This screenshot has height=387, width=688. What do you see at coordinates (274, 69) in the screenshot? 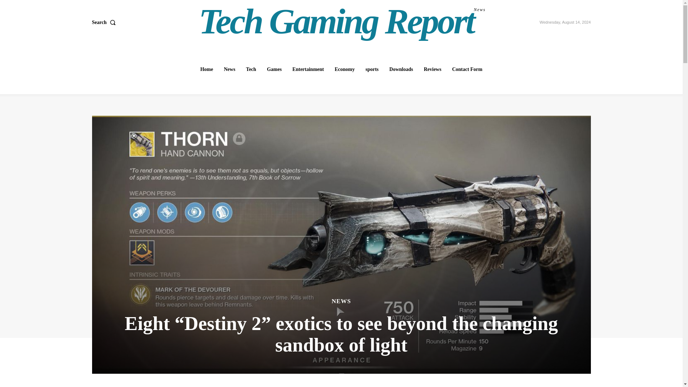
I see `Search` at bounding box center [274, 69].